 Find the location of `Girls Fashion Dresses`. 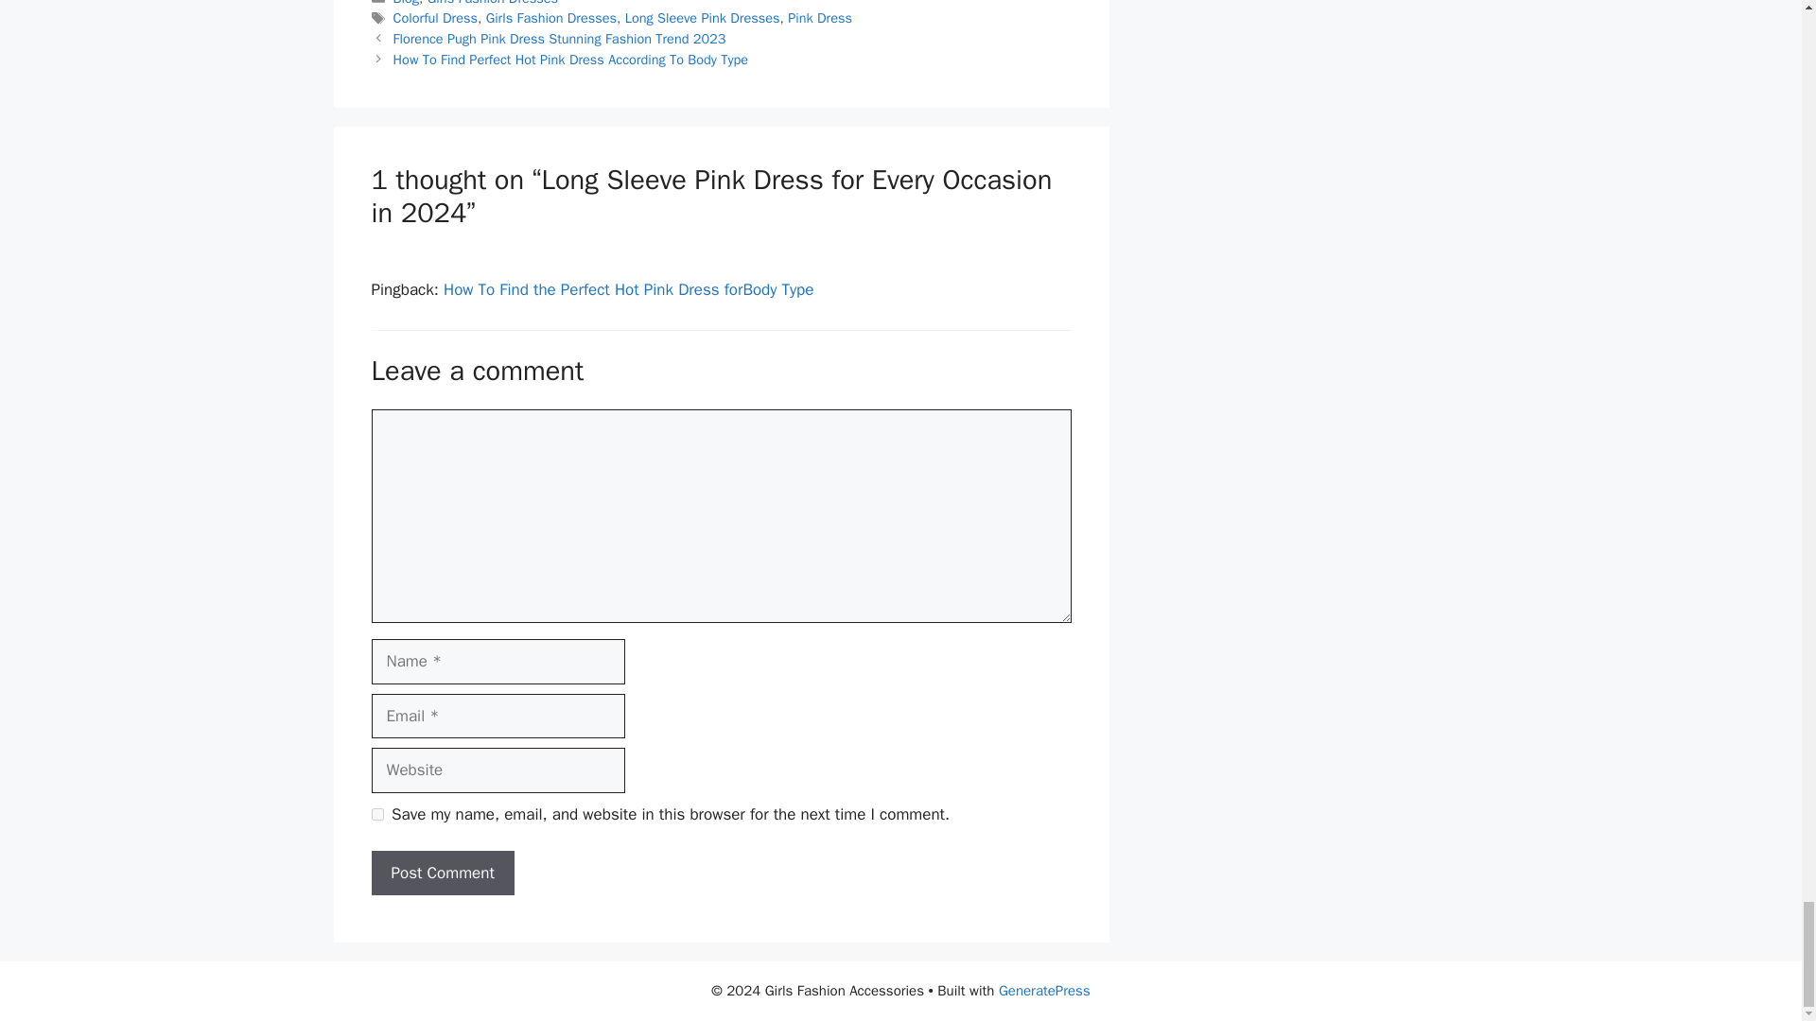

Girls Fashion Dresses is located at coordinates (492, 3).